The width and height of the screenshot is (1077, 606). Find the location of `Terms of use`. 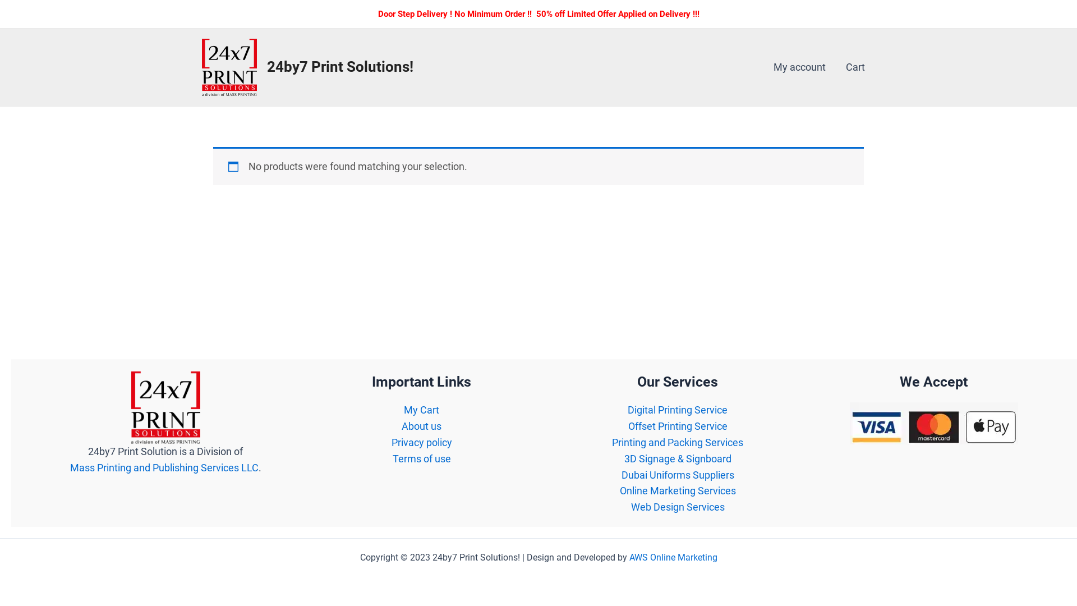

Terms of use is located at coordinates (422, 459).